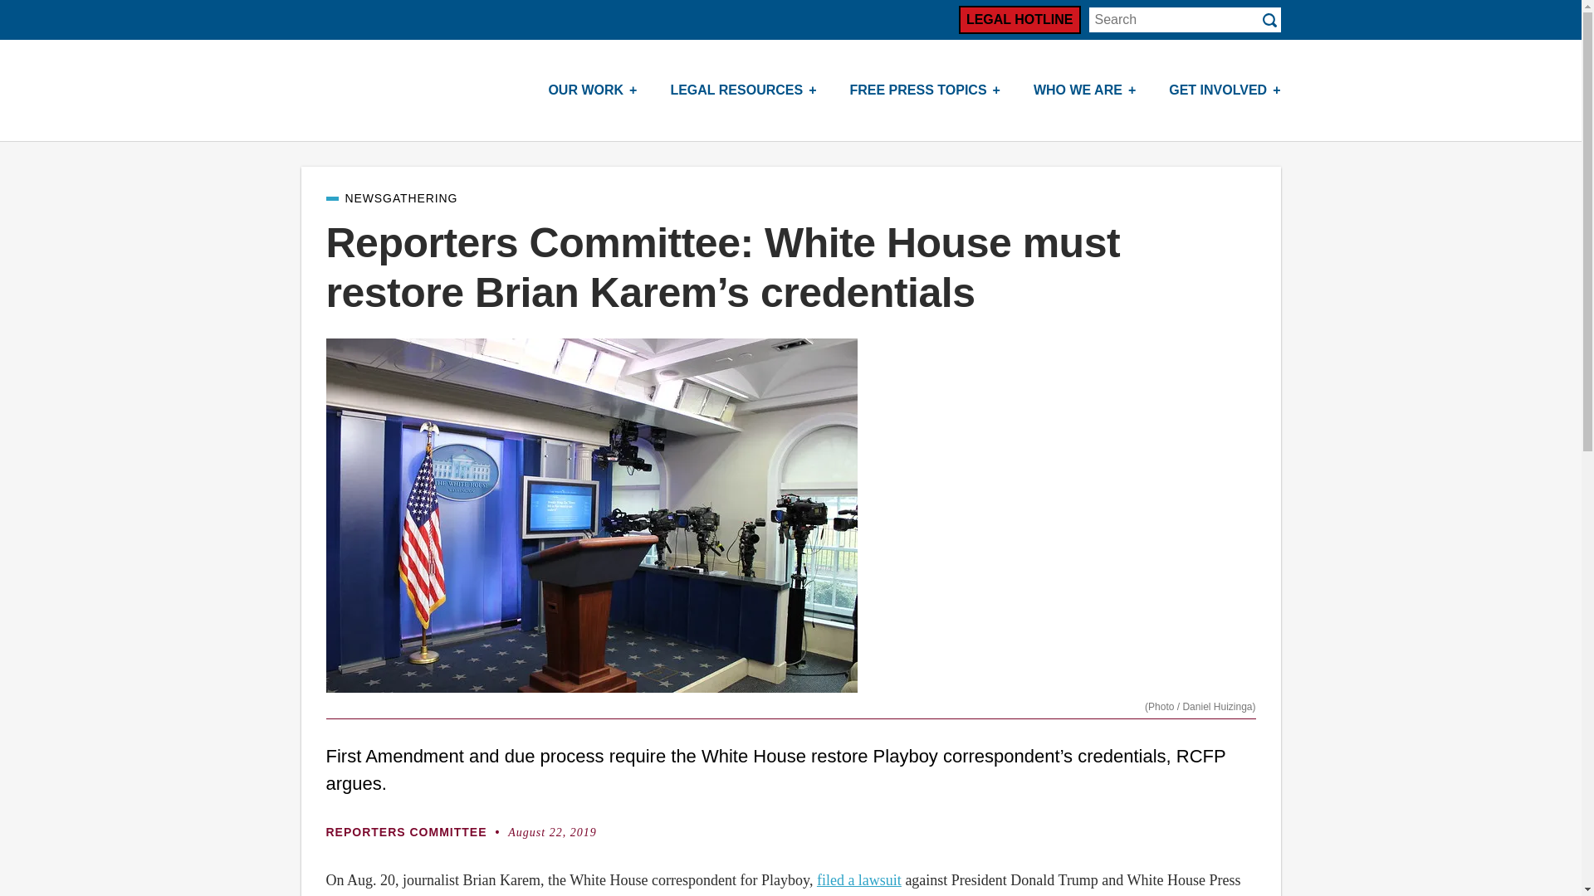  I want to click on Reporters Committee for Freedom of the Press homepage, so click(375, 90).